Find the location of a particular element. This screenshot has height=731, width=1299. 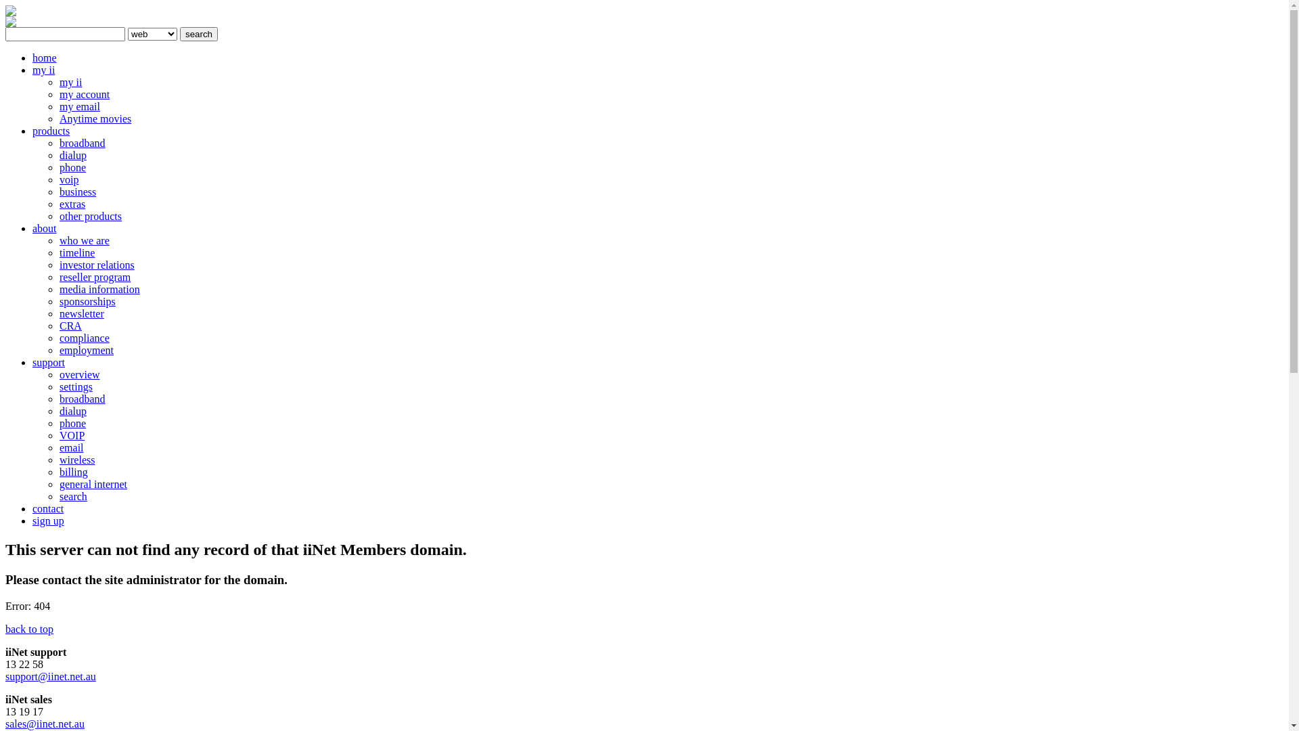

extras is located at coordinates (72, 204).